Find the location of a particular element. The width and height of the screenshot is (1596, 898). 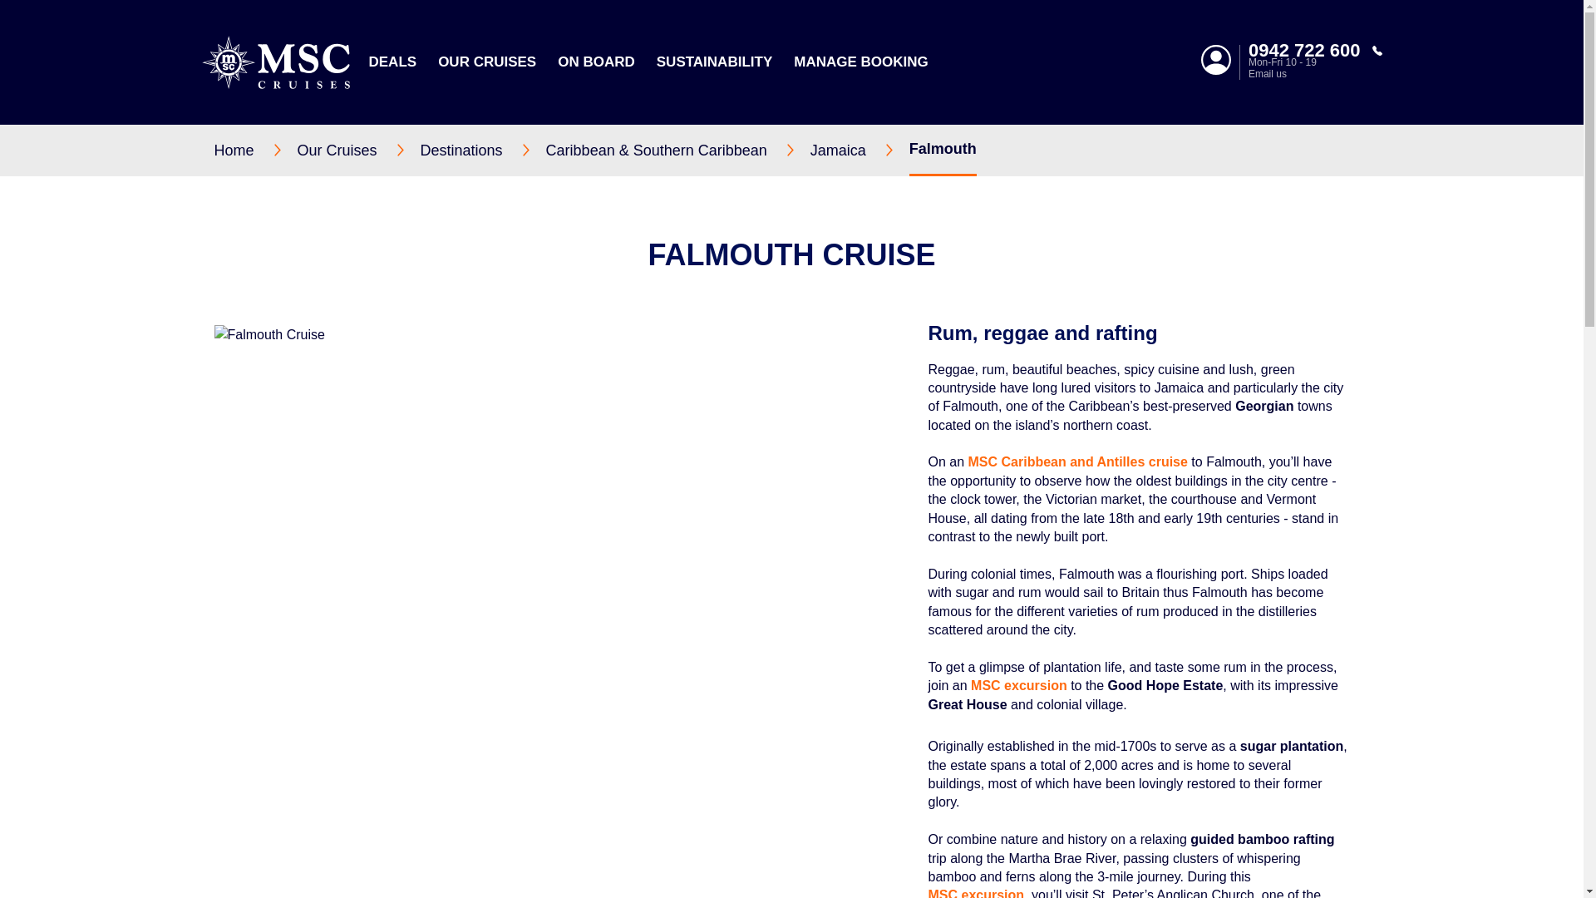

SUSTAINABILITY is located at coordinates (714, 62).